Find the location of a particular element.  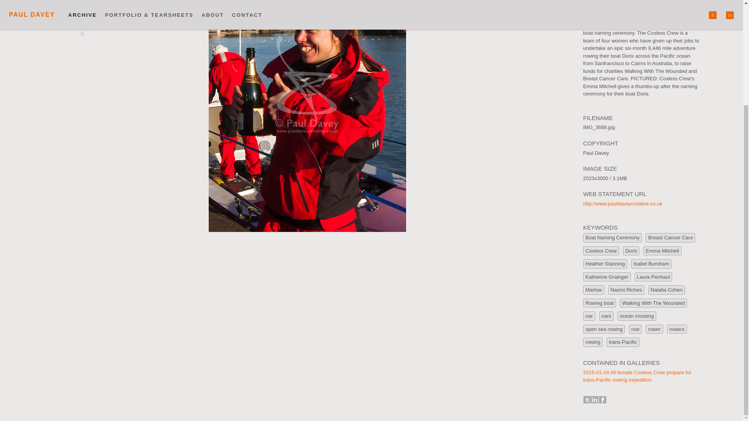

Emma Mitchell is located at coordinates (662, 251).